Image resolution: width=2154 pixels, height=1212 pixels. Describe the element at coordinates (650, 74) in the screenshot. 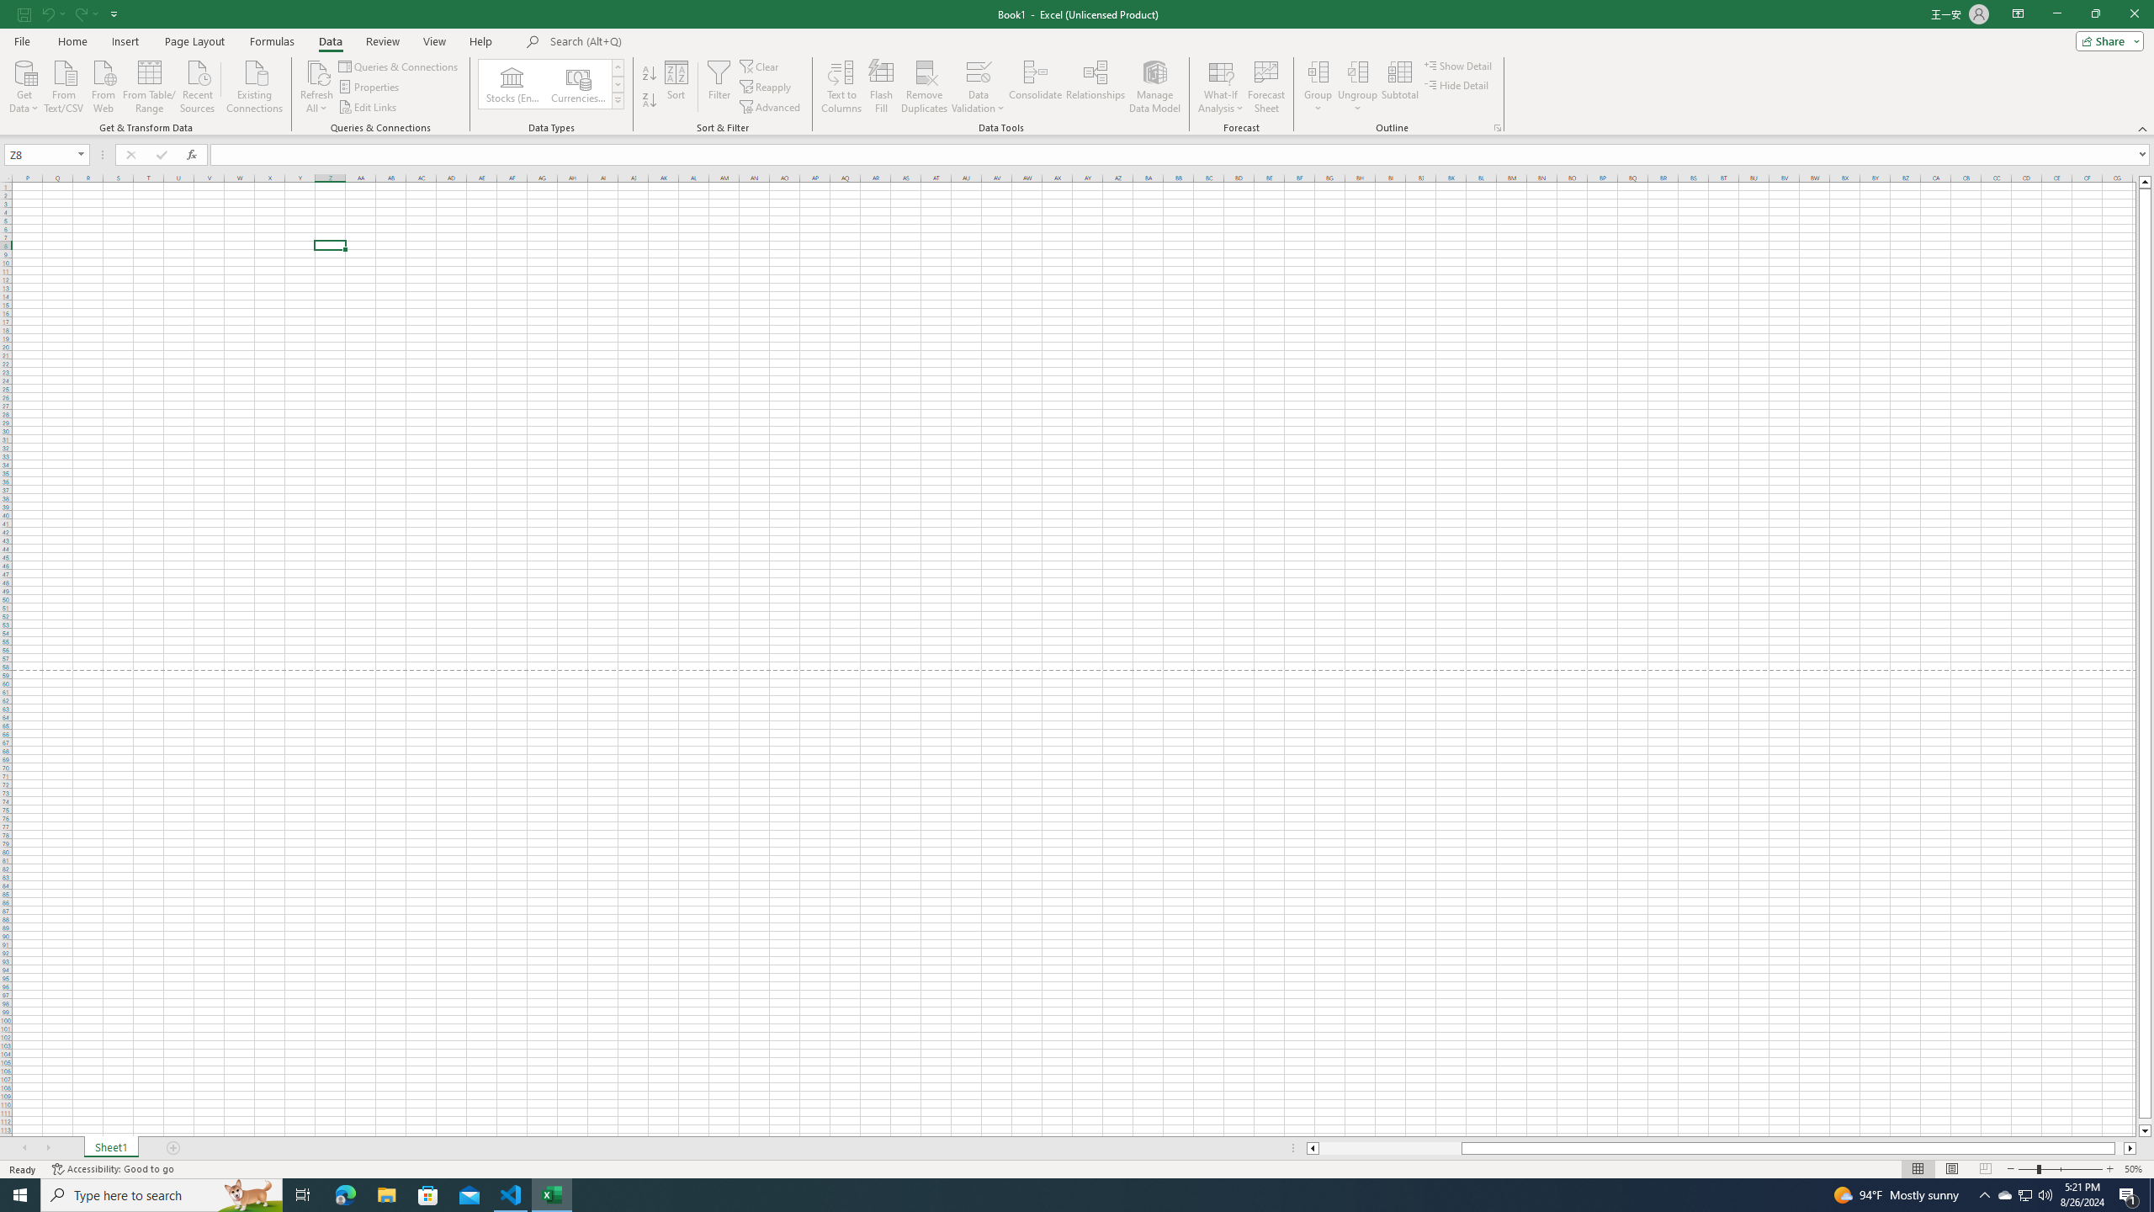

I see `Sort A to Z` at that location.